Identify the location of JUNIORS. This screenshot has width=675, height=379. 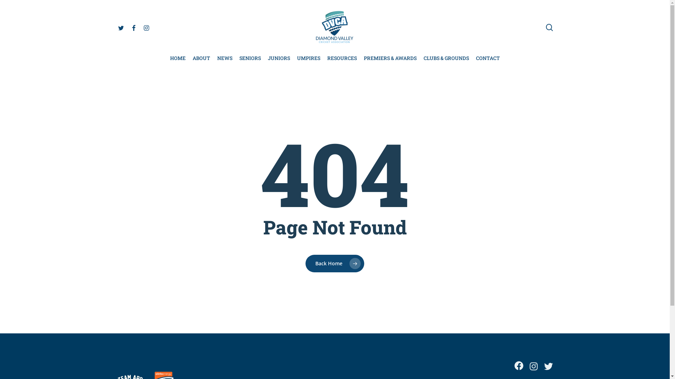
(279, 58).